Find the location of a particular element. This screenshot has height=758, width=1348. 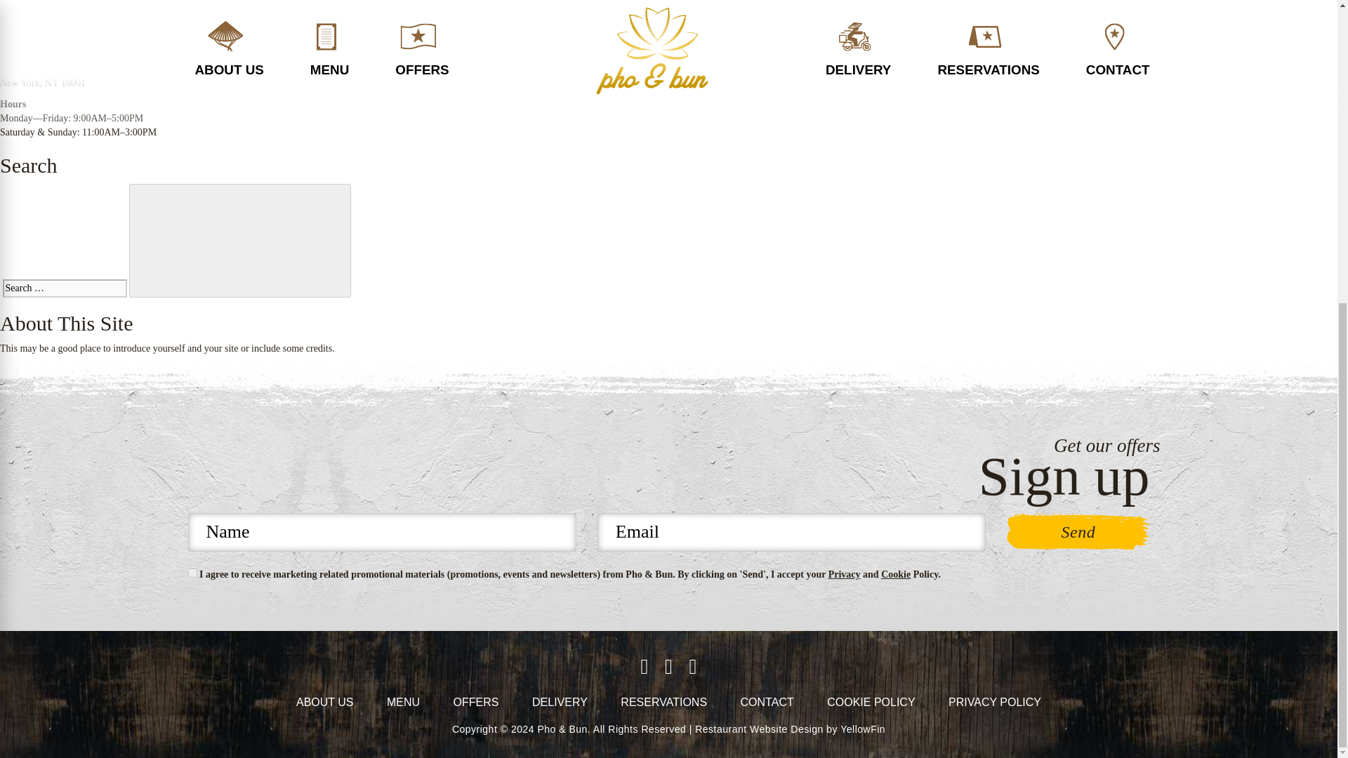

MENU is located at coordinates (403, 702).